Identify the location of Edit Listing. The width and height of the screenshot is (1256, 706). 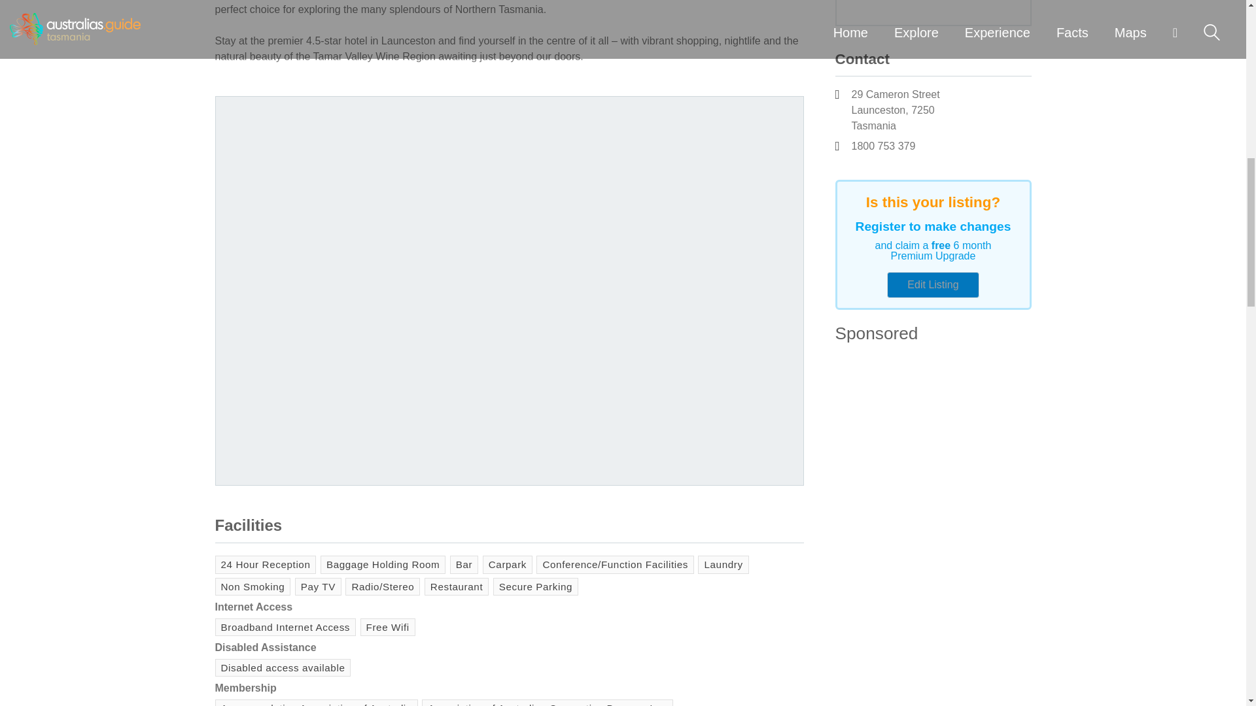
(932, 284).